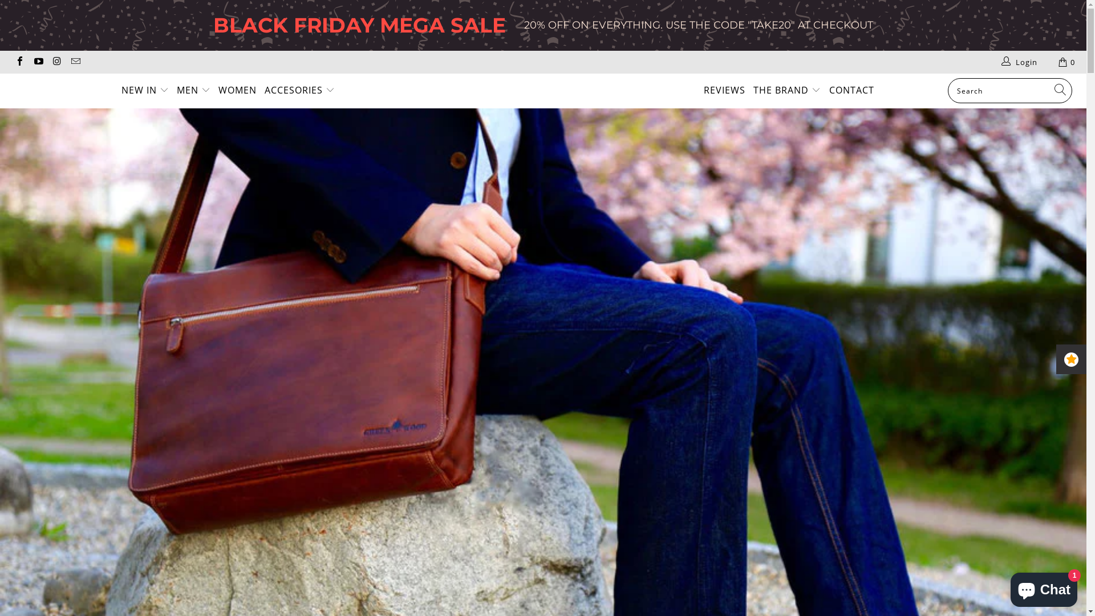  What do you see at coordinates (549, 76) in the screenshot?
I see `Greenwood Leather` at bounding box center [549, 76].